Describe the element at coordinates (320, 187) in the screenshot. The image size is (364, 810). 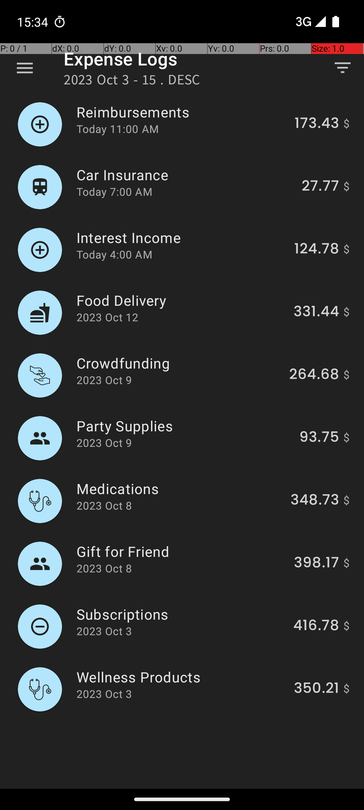
I see `27.77` at that location.